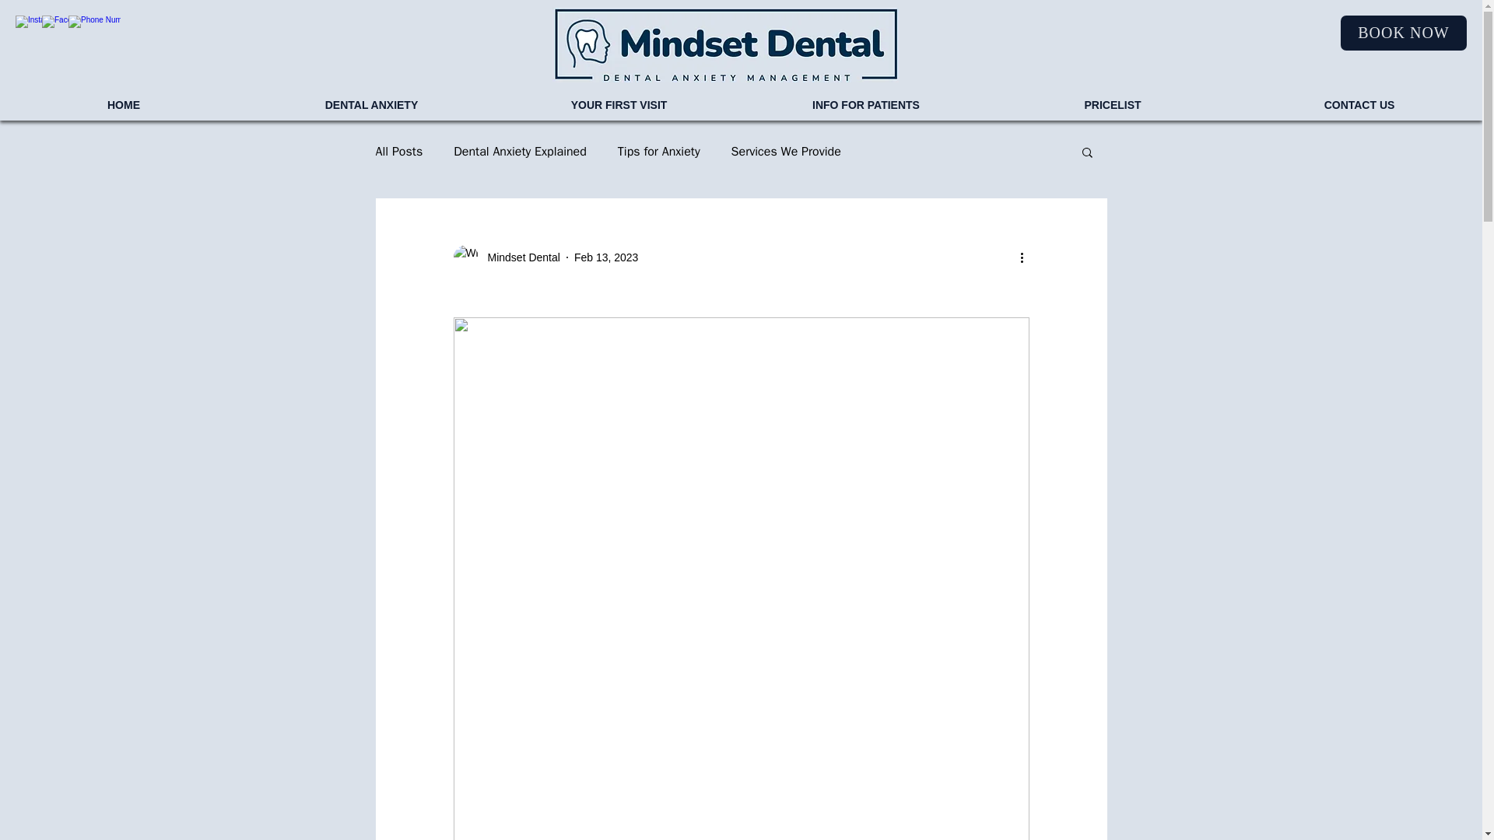 This screenshot has width=1494, height=840. I want to click on INFO FOR PATIENTS, so click(865, 104).